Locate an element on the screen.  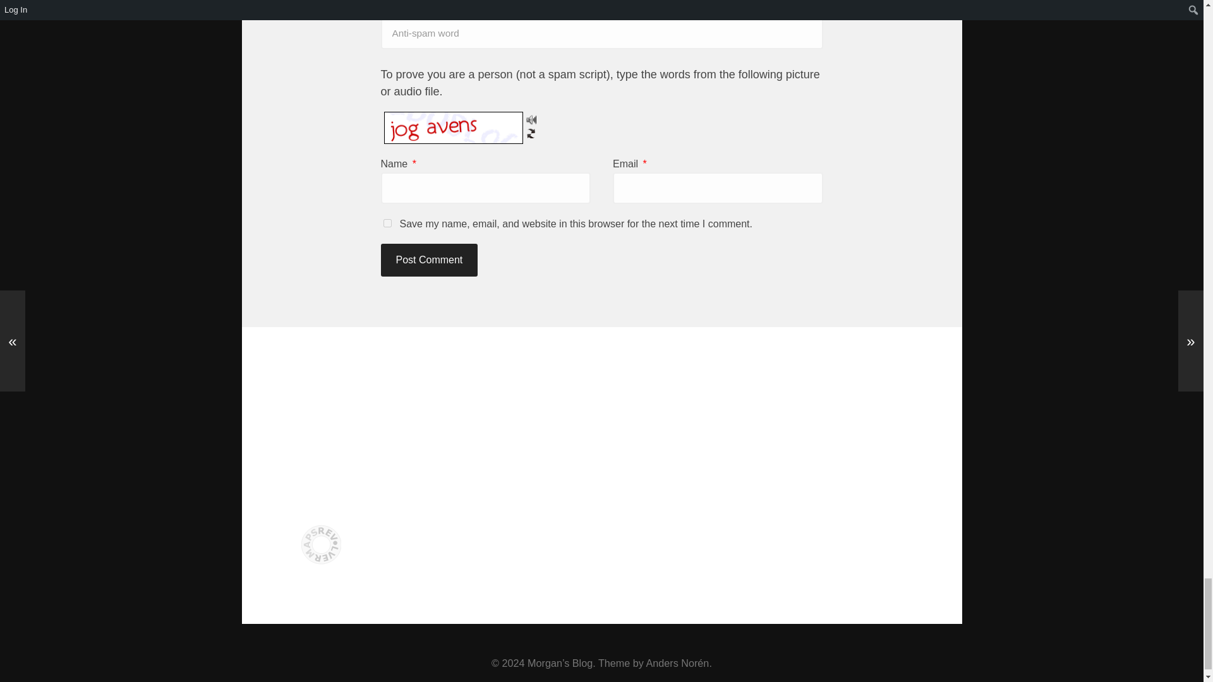
Listen is located at coordinates (531, 120).